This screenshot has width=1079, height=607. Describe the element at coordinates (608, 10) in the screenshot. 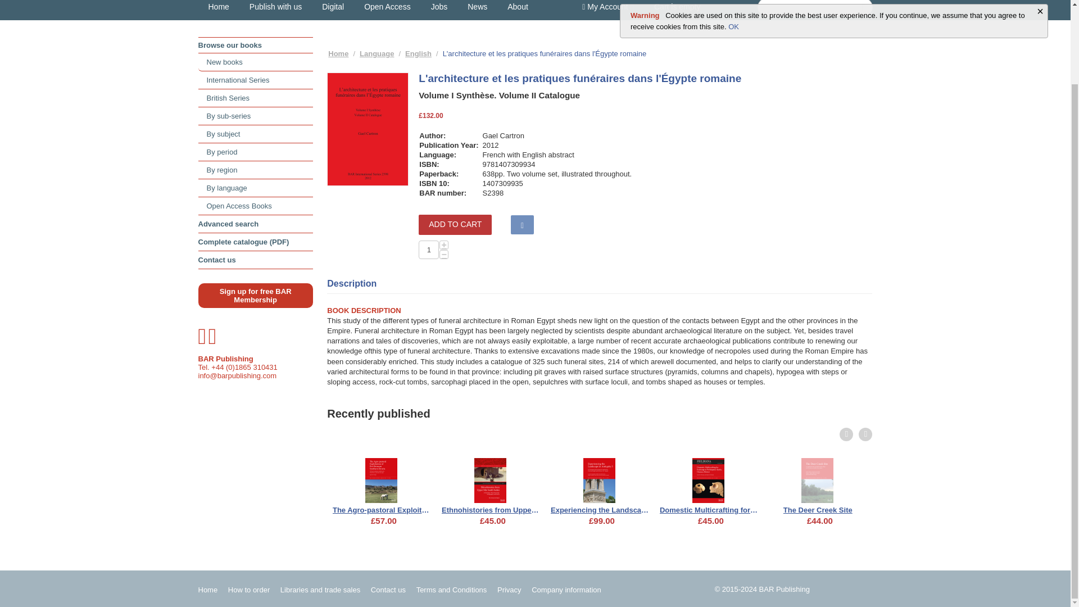

I see ` My Account` at that location.